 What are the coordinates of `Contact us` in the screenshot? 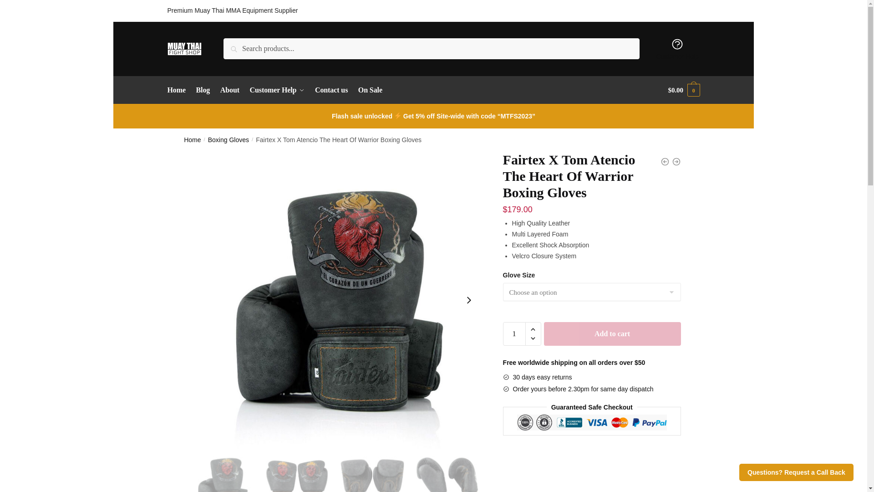 It's located at (331, 90).